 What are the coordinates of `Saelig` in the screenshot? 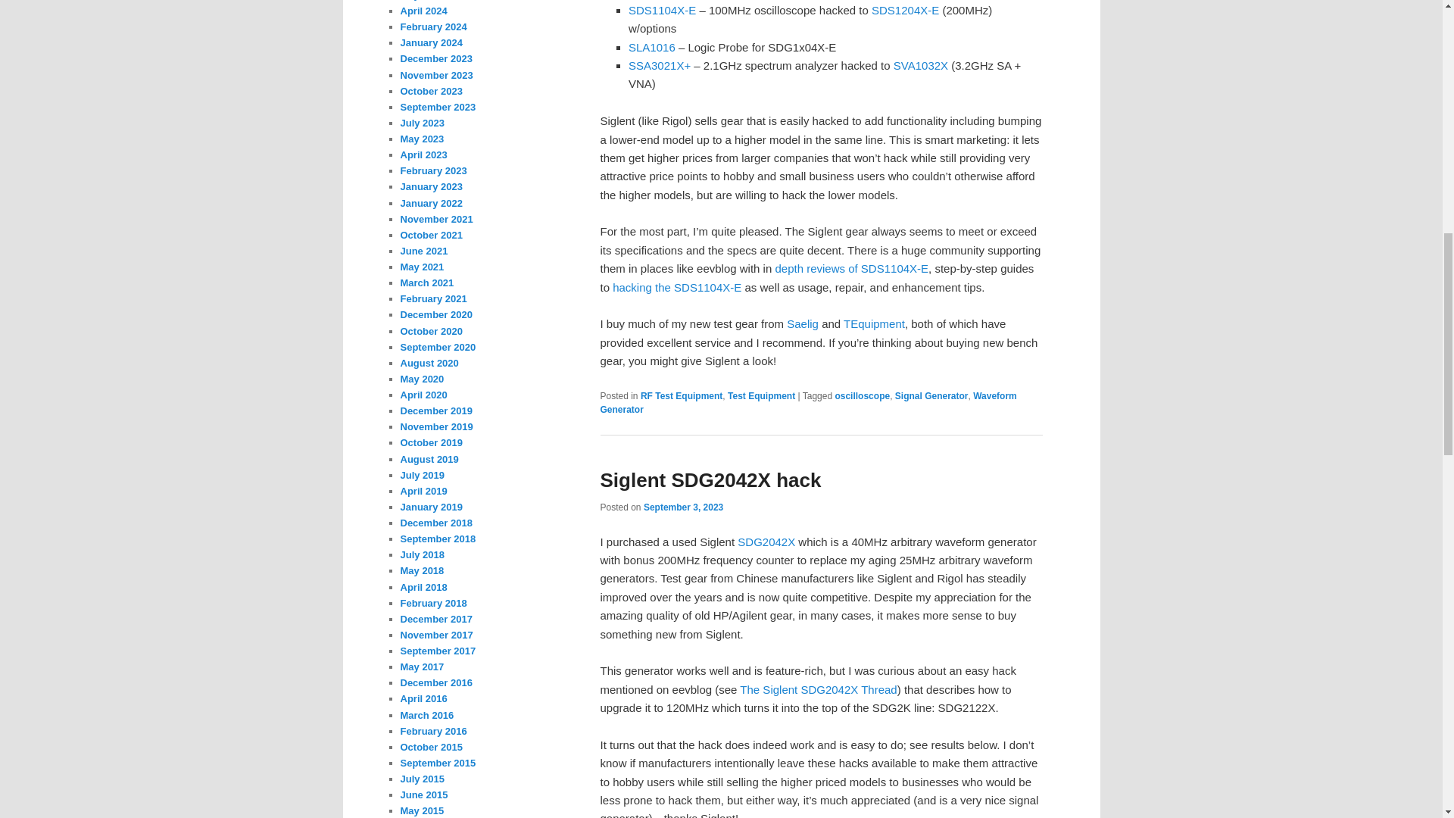 It's located at (802, 324).